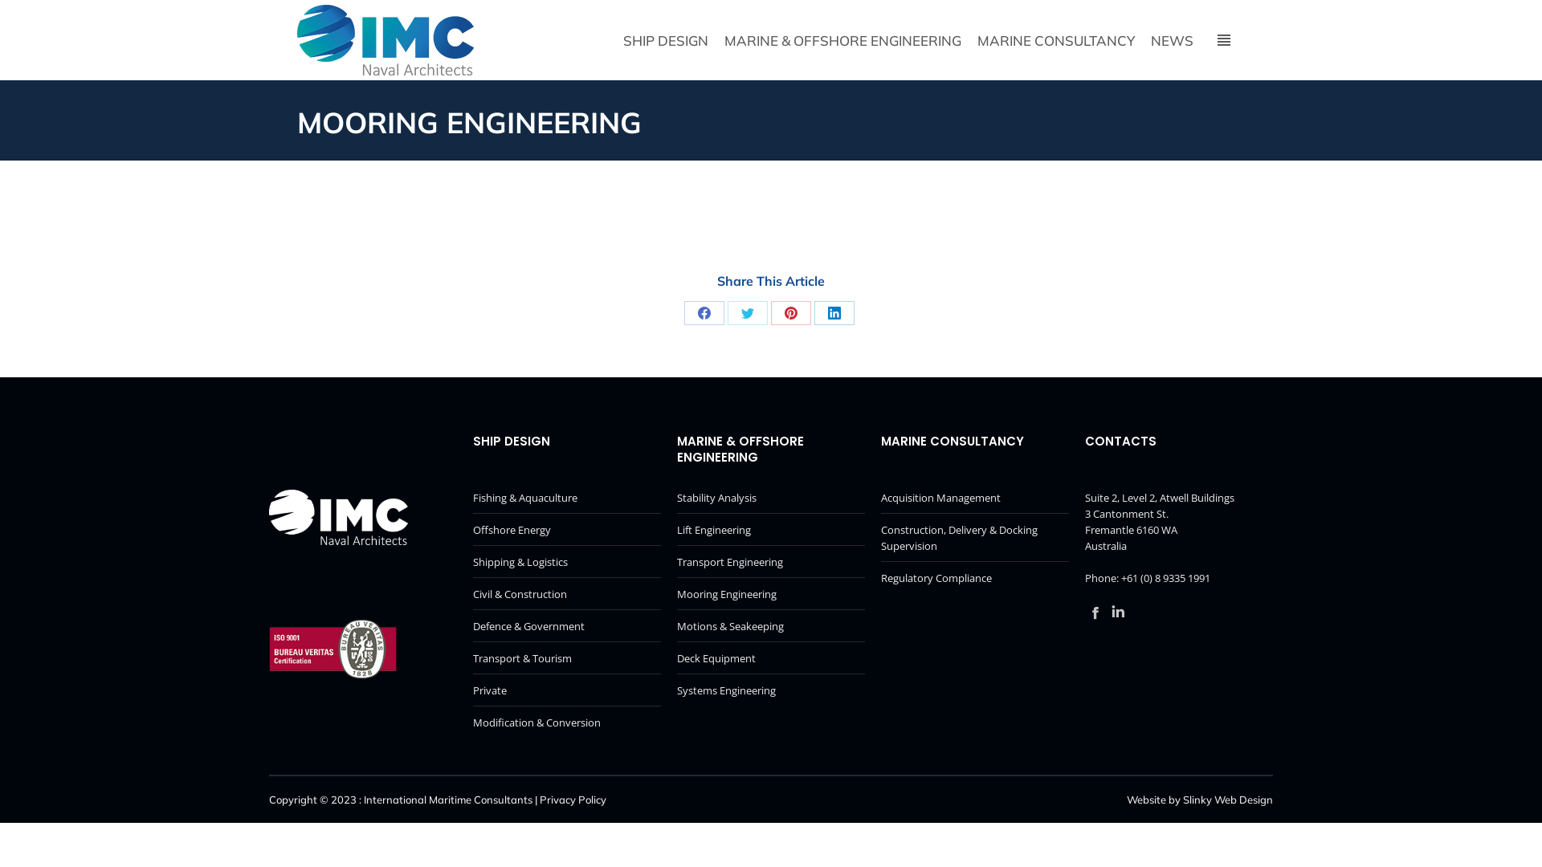 The height and width of the screenshot is (867, 1542). Describe the element at coordinates (790, 313) in the screenshot. I see `Share on Pinterest` at that location.